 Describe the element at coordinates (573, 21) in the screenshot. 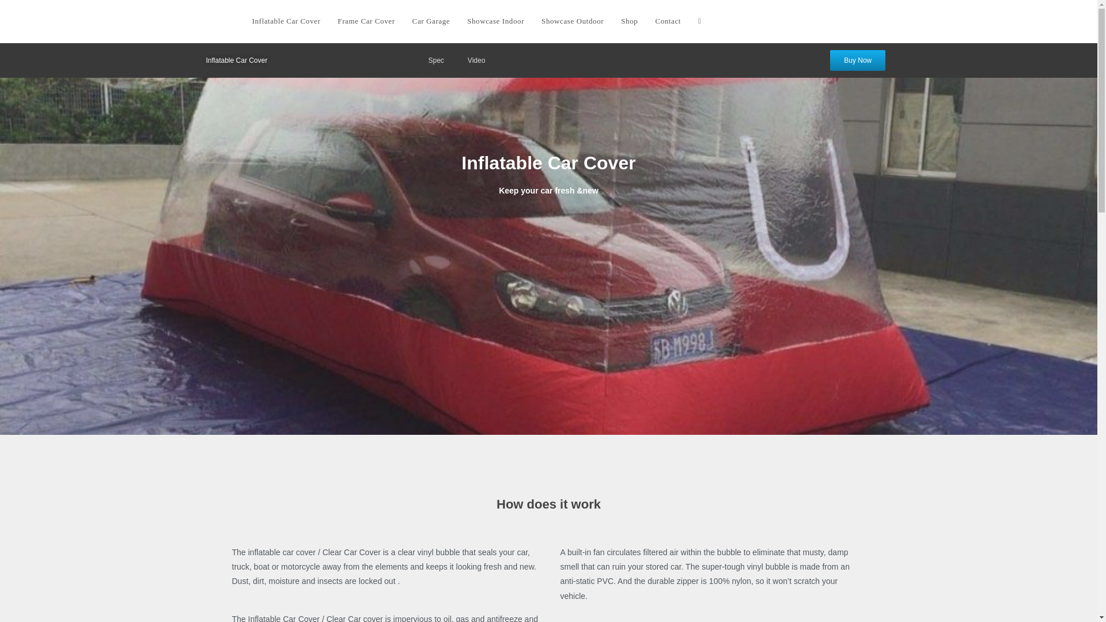

I see `Showcase Outdoor` at that location.